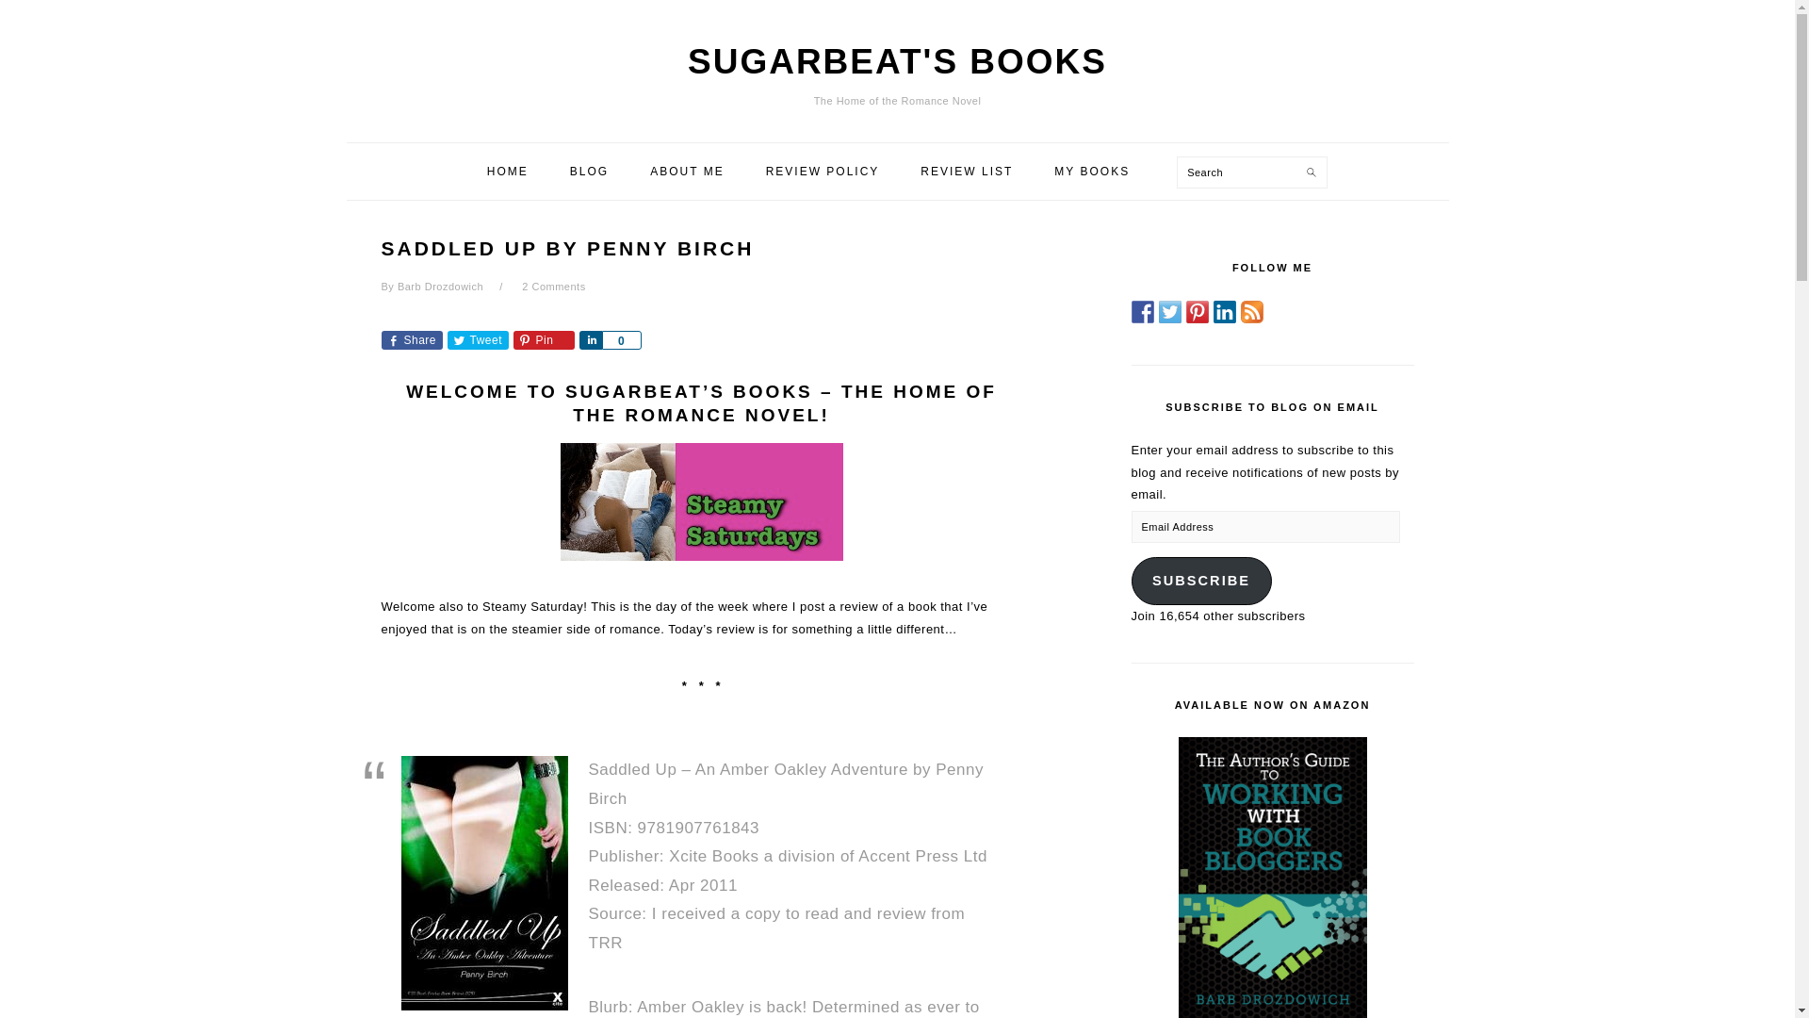  I want to click on Follow us on Twitter, so click(1170, 311).